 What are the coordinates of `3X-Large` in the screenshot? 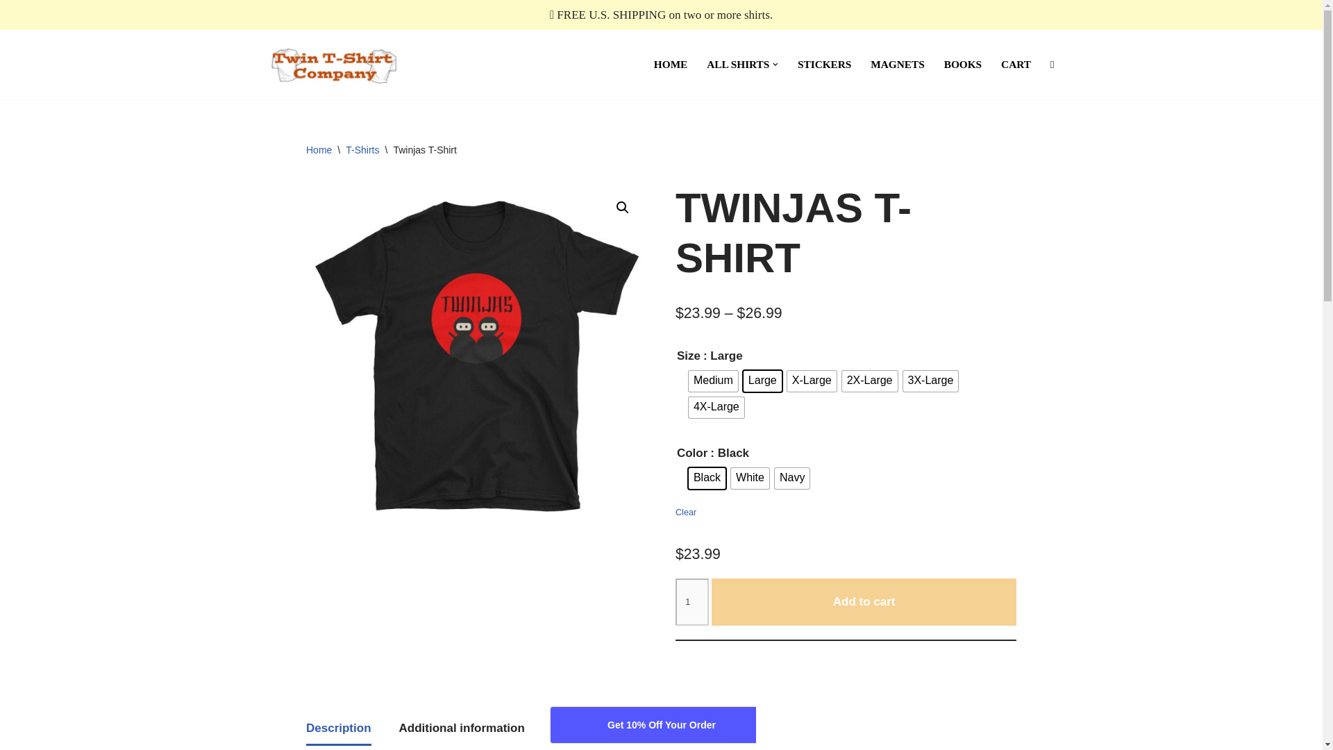 It's located at (930, 381).